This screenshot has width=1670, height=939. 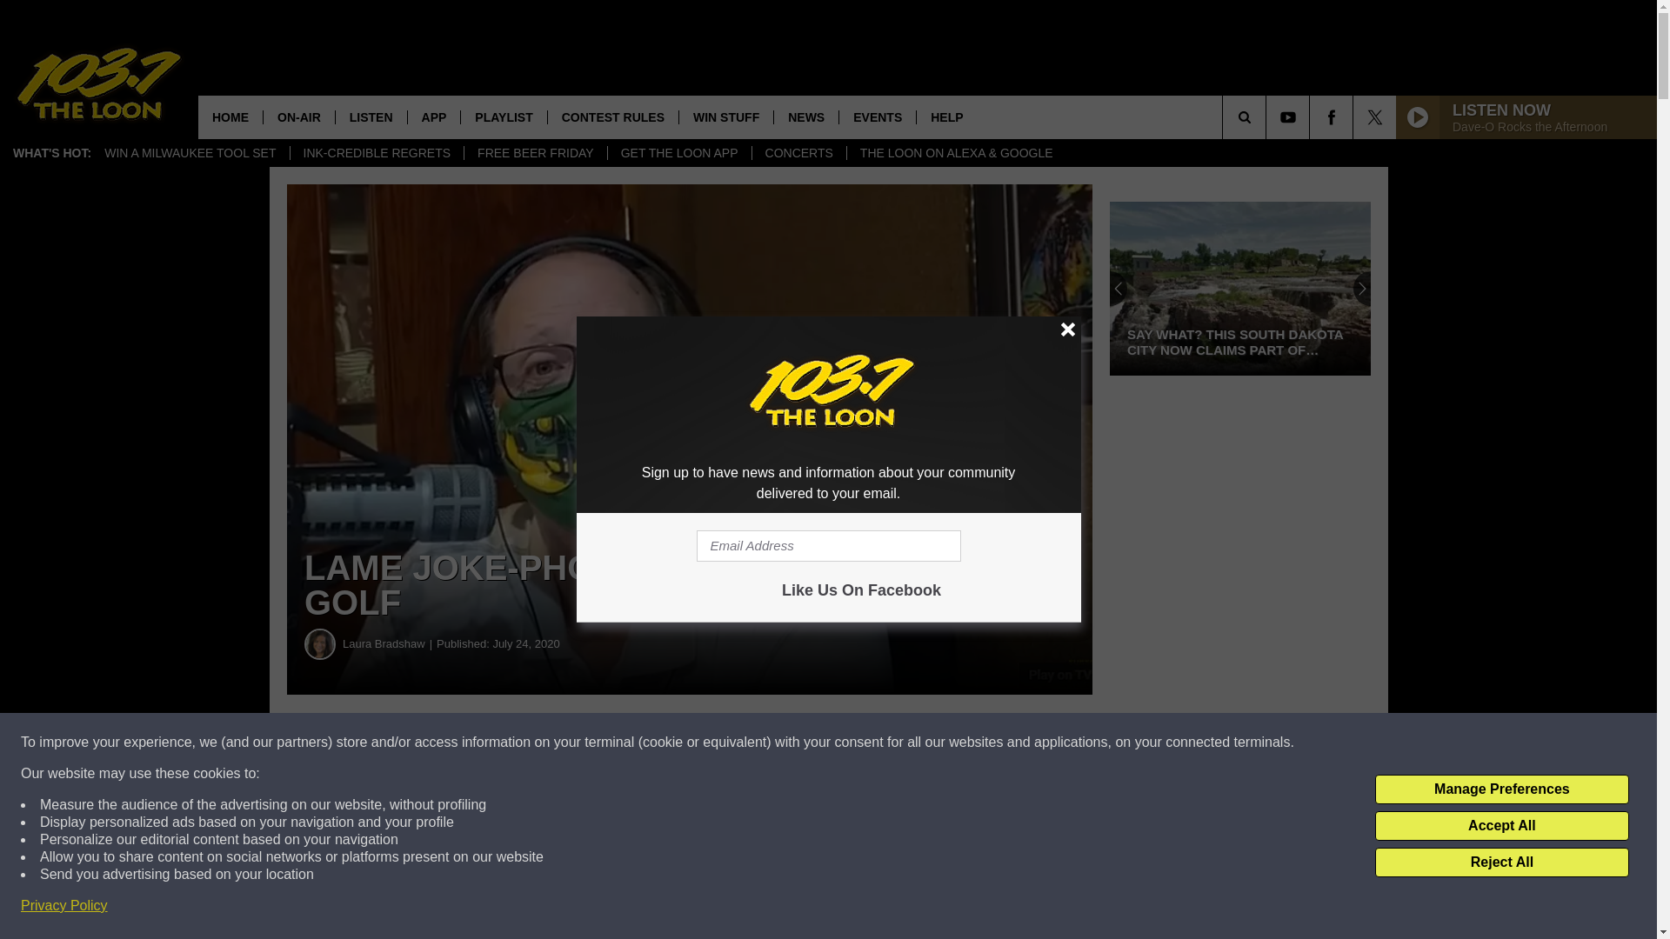 What do you see at coordinates (1501, 826) in the screenshot?
I see `Accept All` at bounding box center [1501, 826].